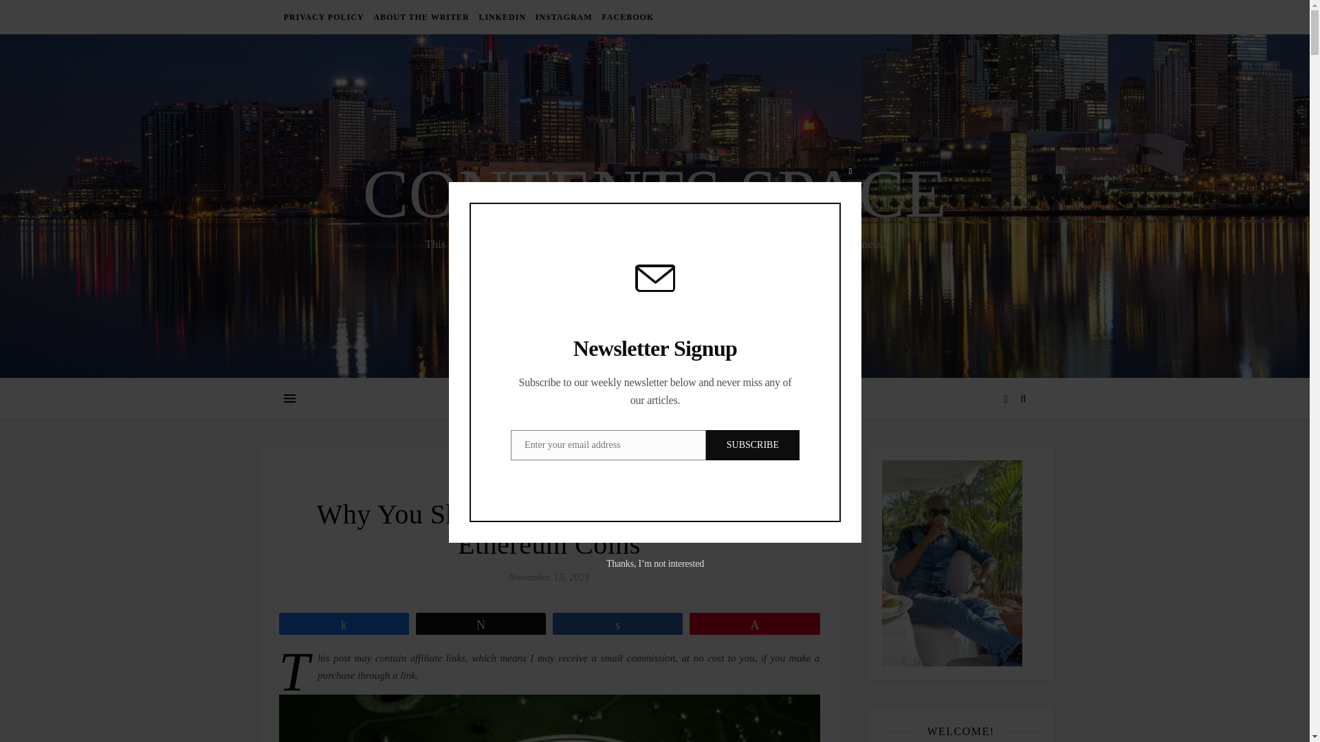 This screenshot has width=1320, height=742. Describe the element at coordinates (564, 16) in the screenshot. I see `INSTAGRAM` at that location.